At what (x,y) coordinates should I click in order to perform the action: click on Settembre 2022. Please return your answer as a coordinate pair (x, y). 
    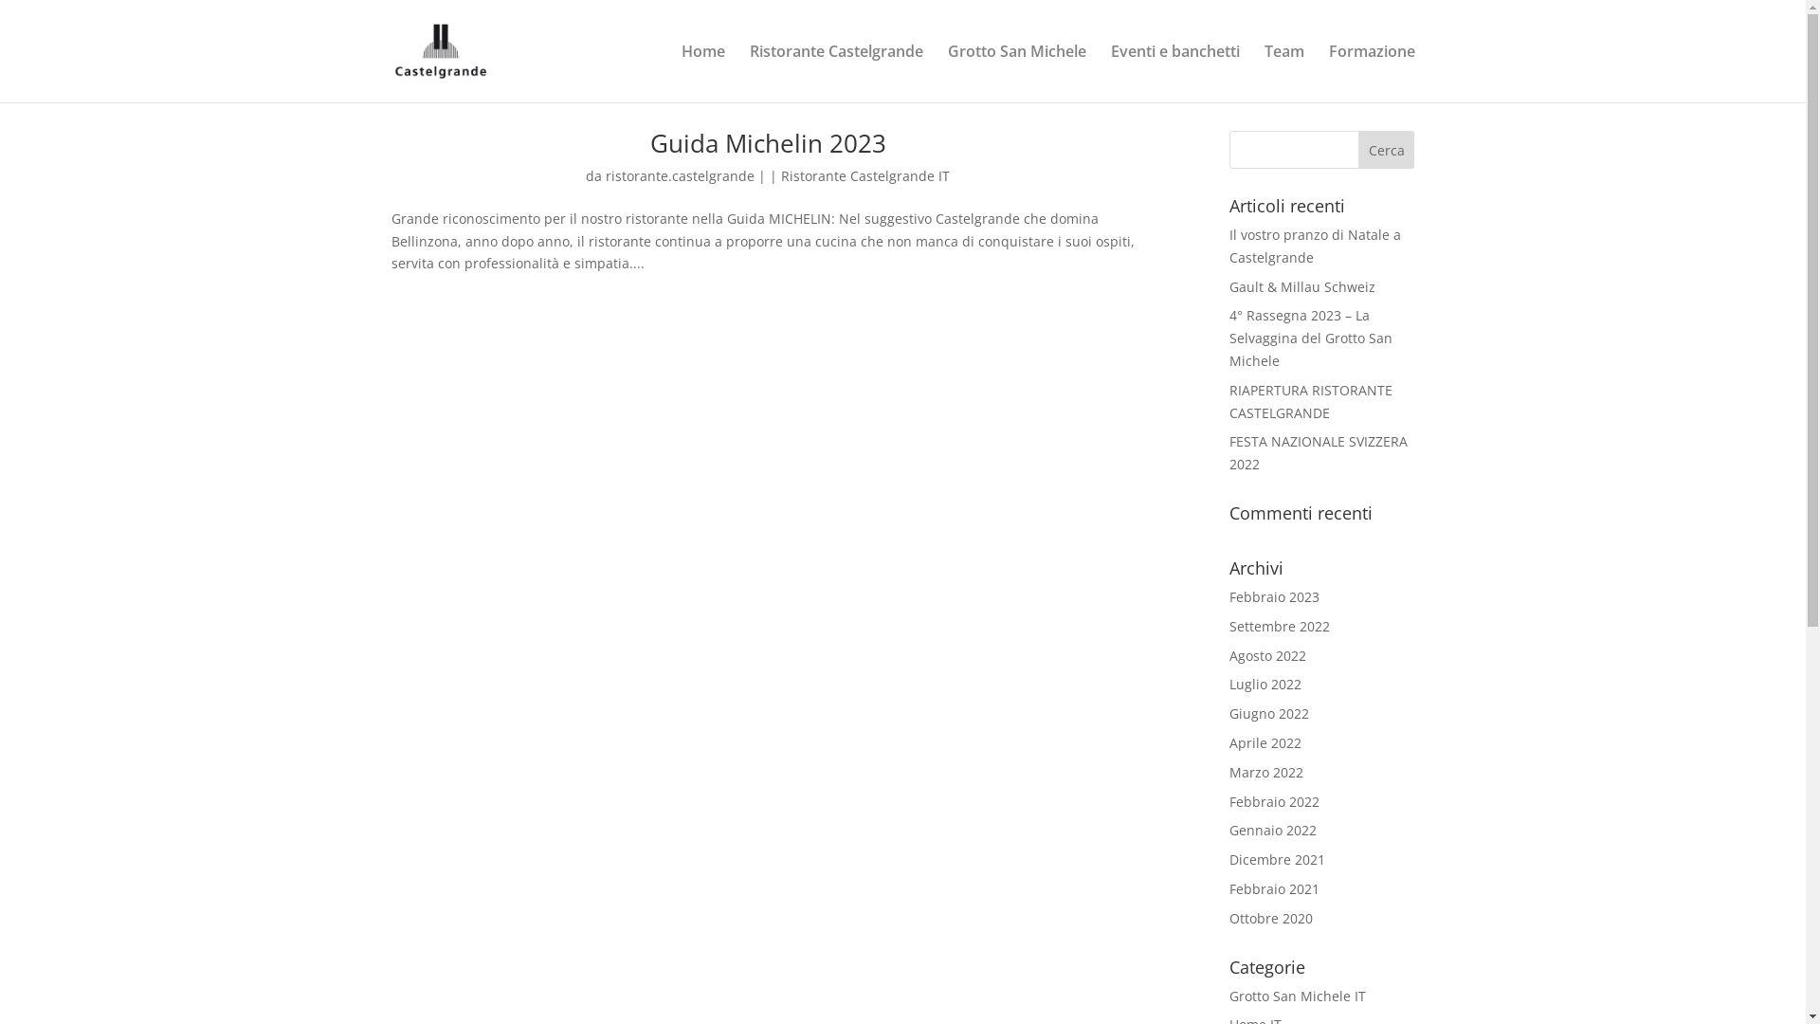
    Looking at the image, I should click on (1280, 626).